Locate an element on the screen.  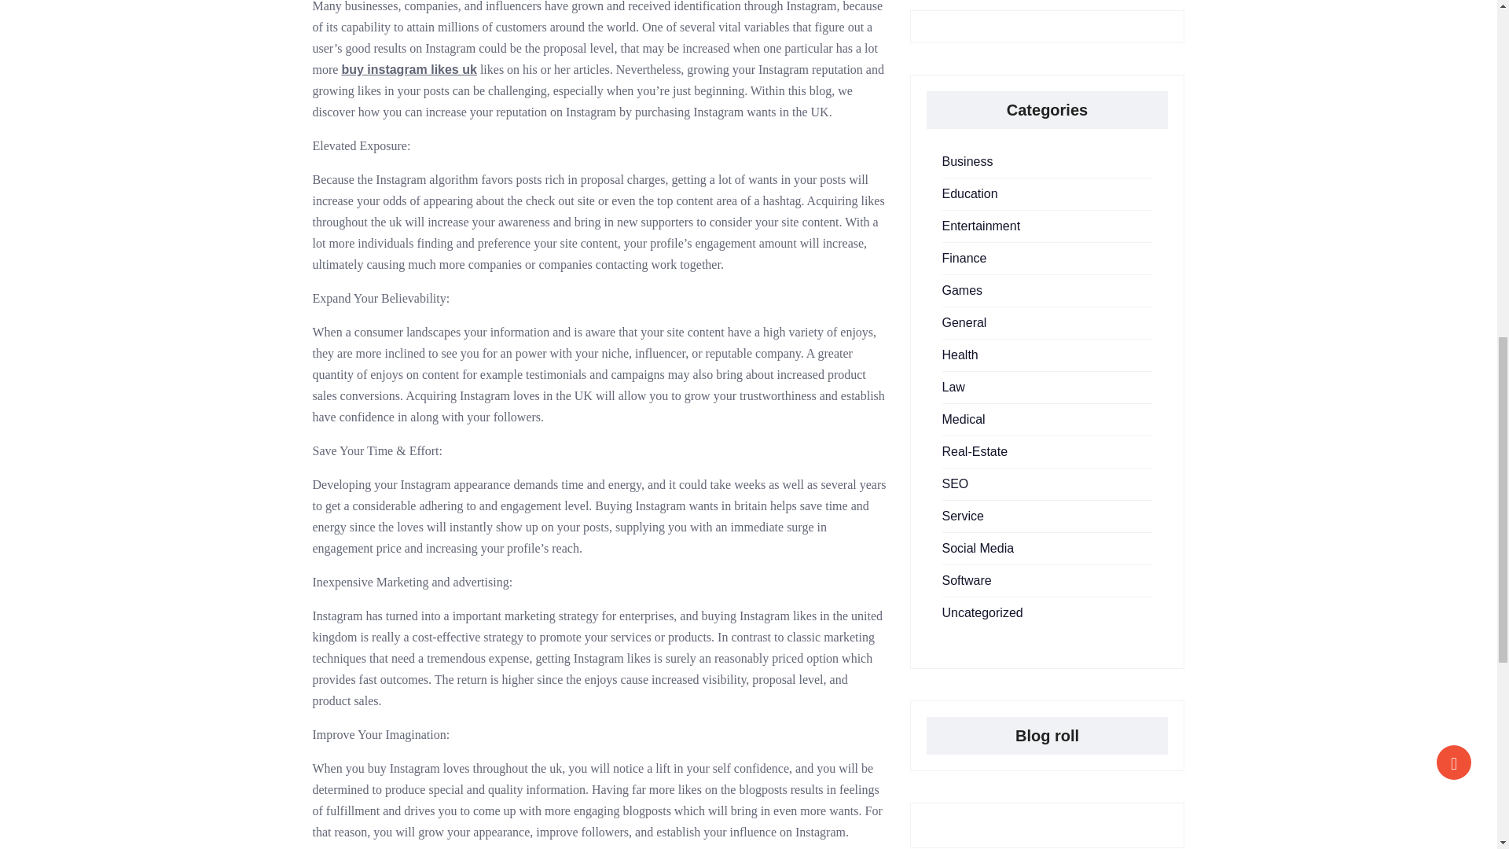
Business is located at coordinates (967, 160).